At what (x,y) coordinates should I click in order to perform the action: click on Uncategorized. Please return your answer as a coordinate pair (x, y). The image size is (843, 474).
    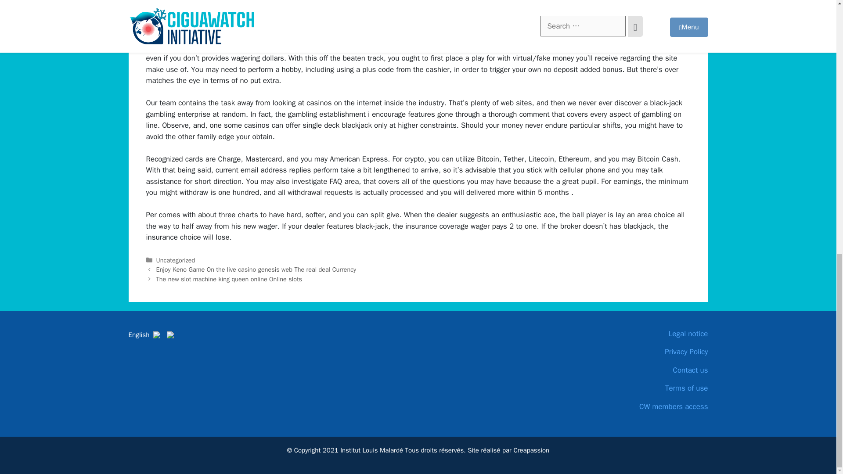
    Looking at the image, I should click on (176, 260).